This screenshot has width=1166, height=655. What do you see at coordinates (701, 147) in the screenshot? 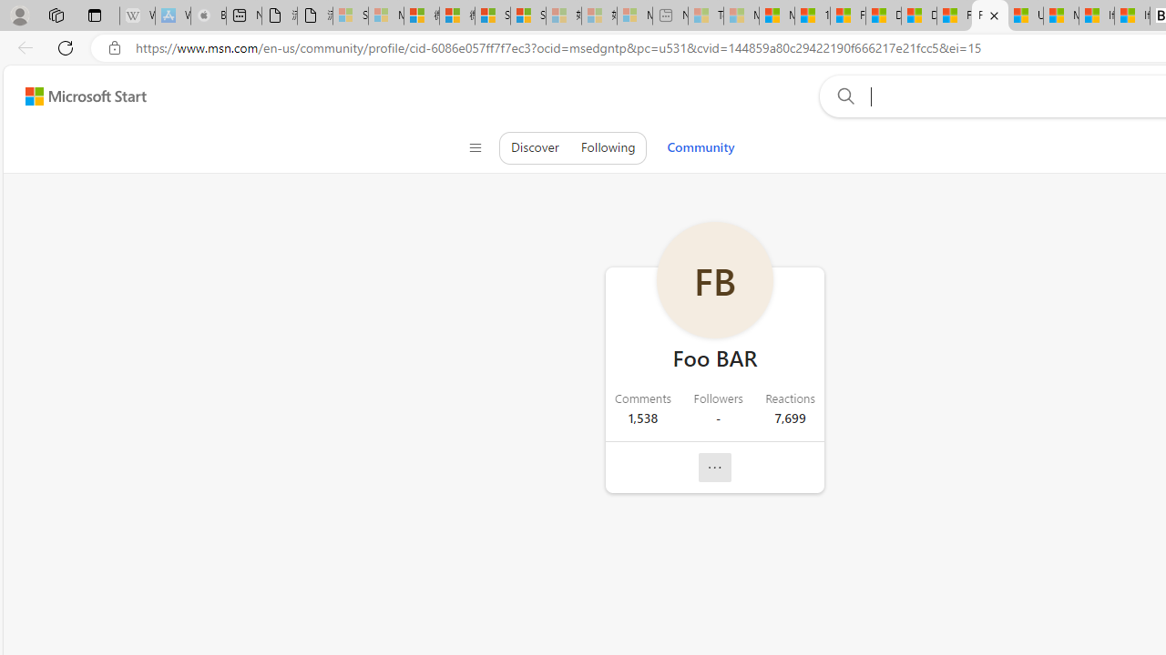
I see `Community` at bounding box center [701, 147].